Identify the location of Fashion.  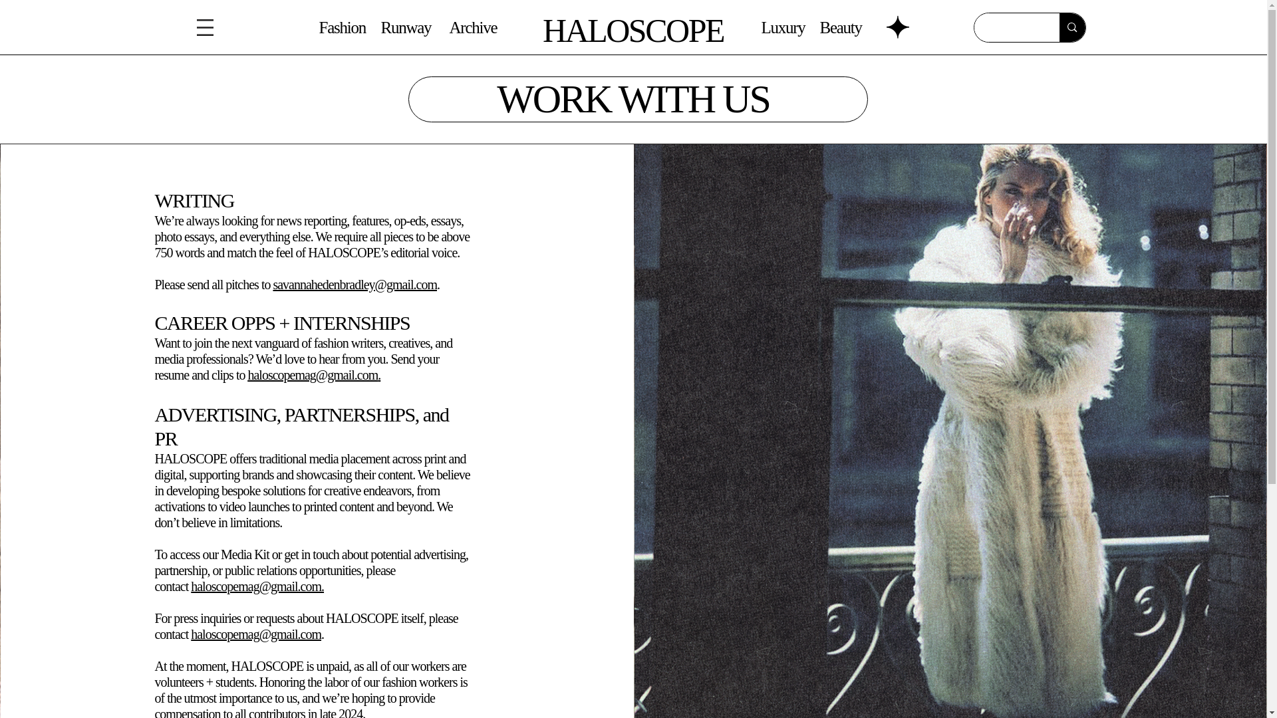
(342, 28).